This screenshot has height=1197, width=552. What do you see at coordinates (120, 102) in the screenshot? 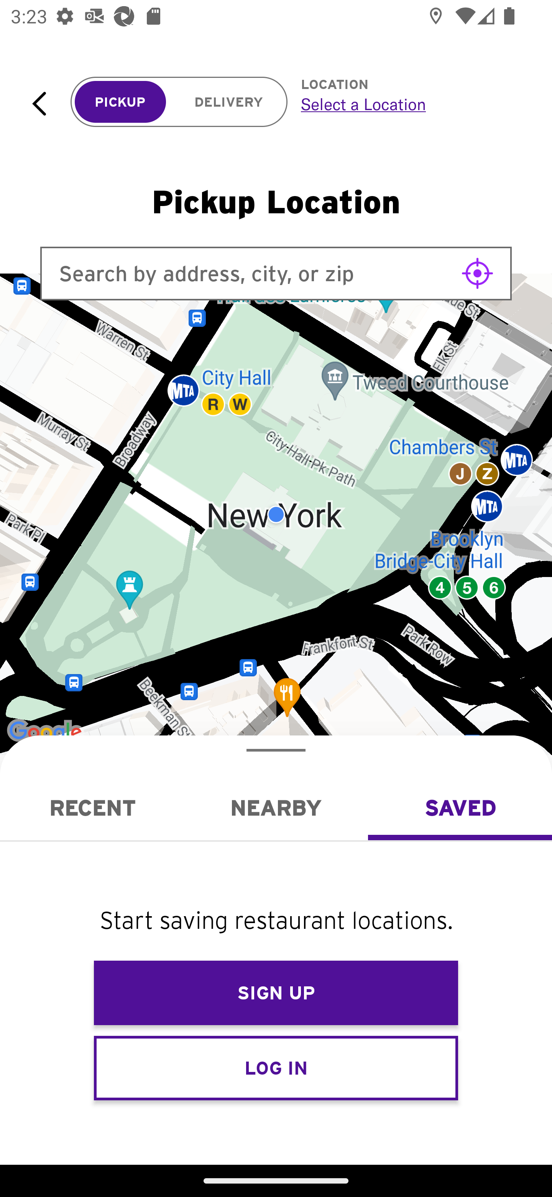
I see `PICKUP` at bounding box center [120, 102].